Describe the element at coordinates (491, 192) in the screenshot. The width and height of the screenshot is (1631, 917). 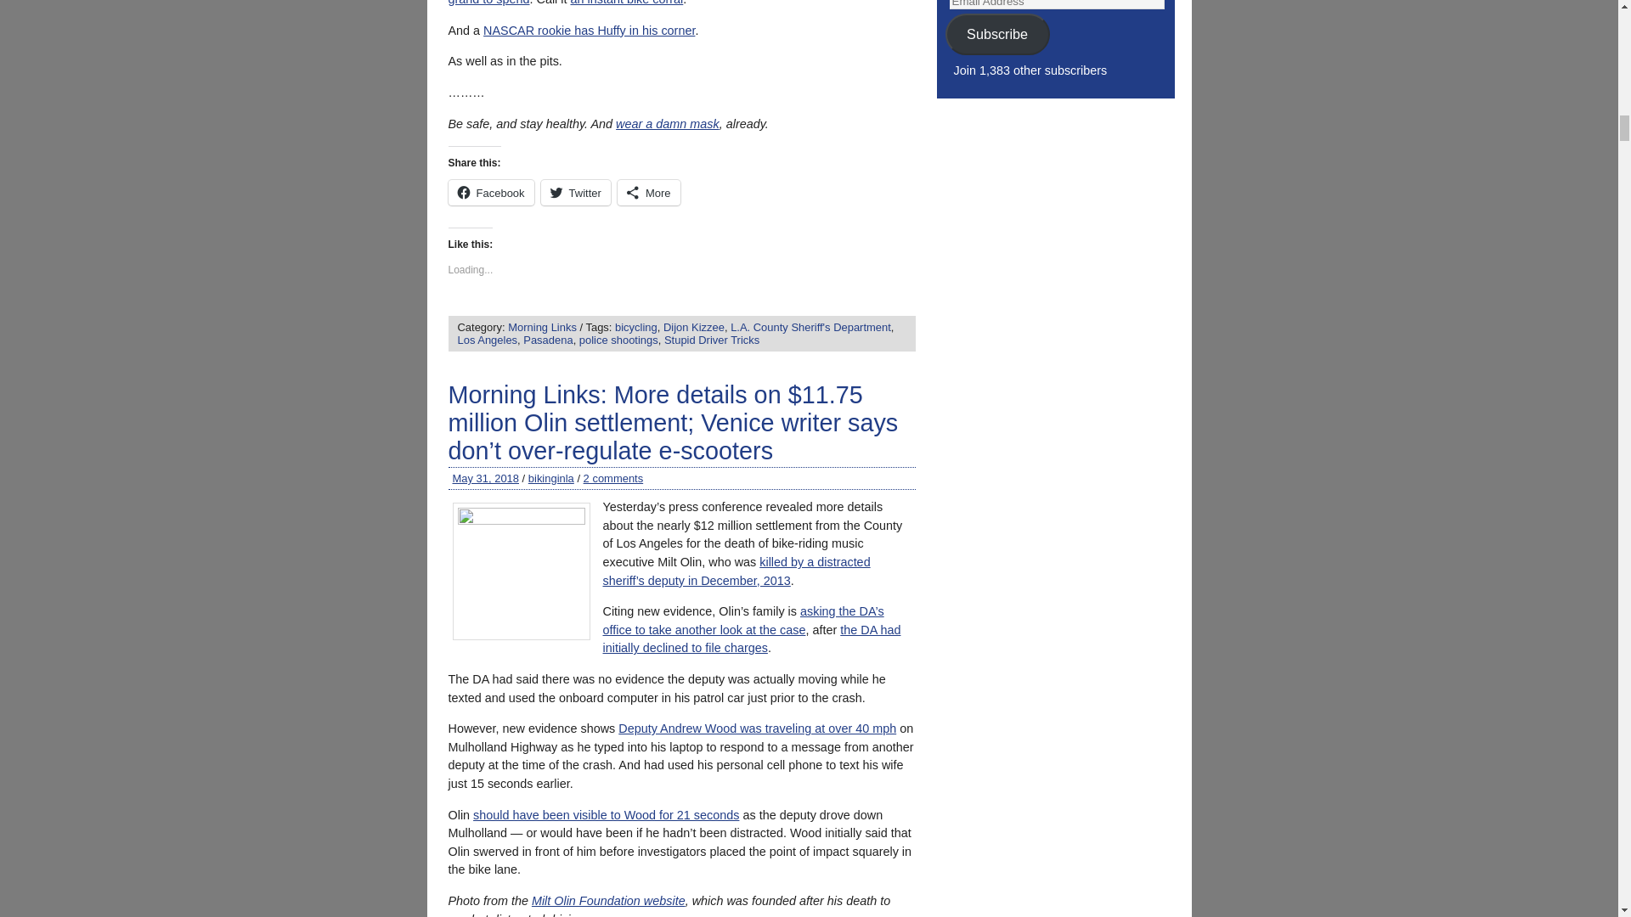
I see `Click to share on Facebook` at that location.